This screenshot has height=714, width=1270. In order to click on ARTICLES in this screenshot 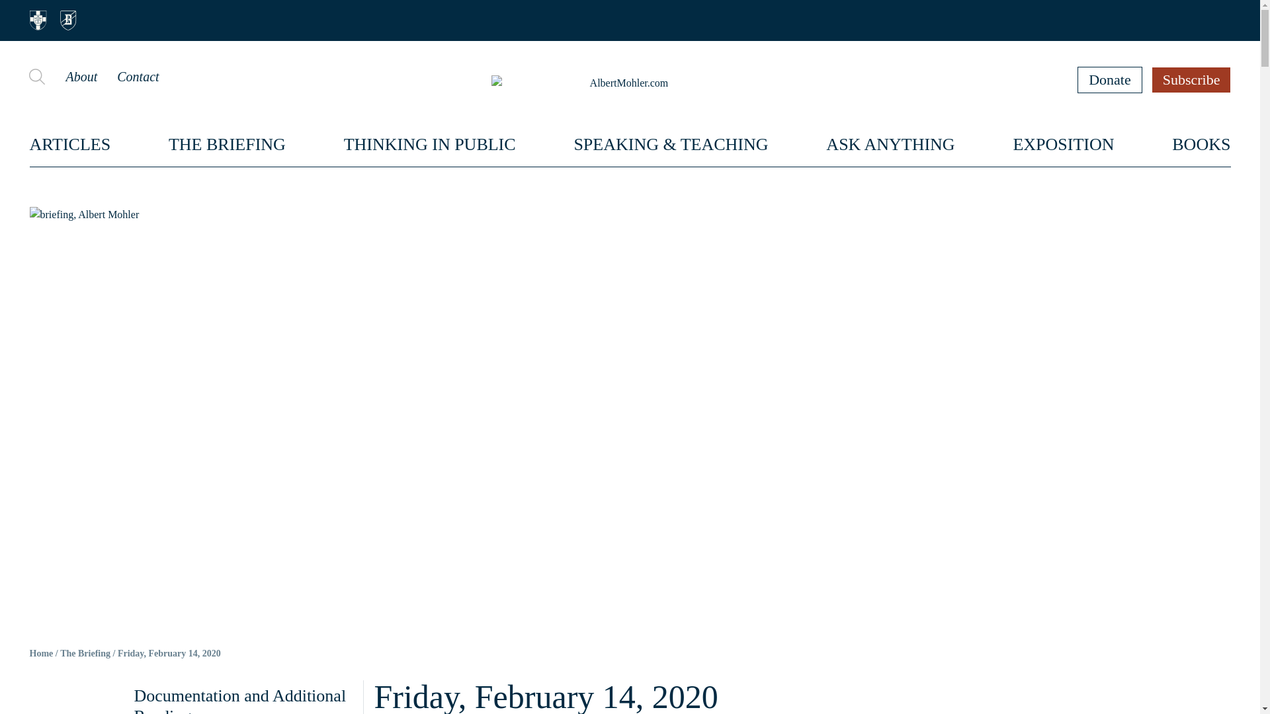, I will do `click(70, 144)`.